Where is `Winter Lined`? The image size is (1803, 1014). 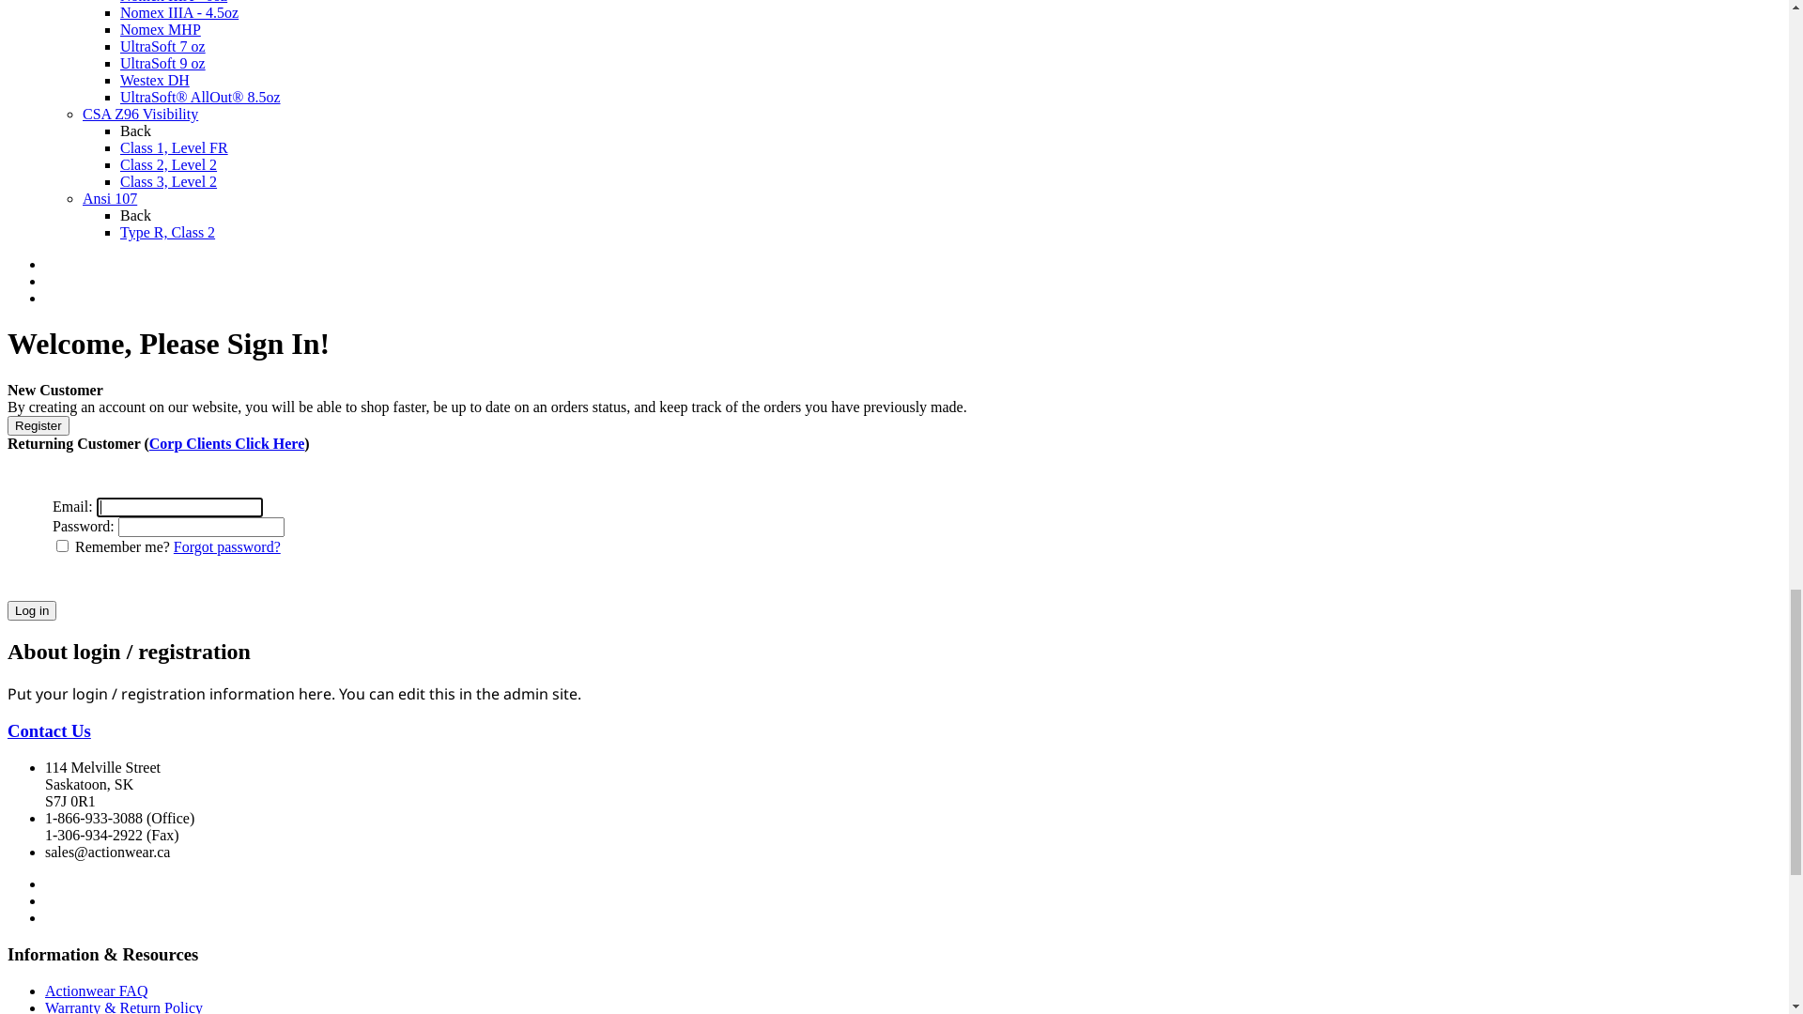
Winter Lined is located at coordinates (160, 575).